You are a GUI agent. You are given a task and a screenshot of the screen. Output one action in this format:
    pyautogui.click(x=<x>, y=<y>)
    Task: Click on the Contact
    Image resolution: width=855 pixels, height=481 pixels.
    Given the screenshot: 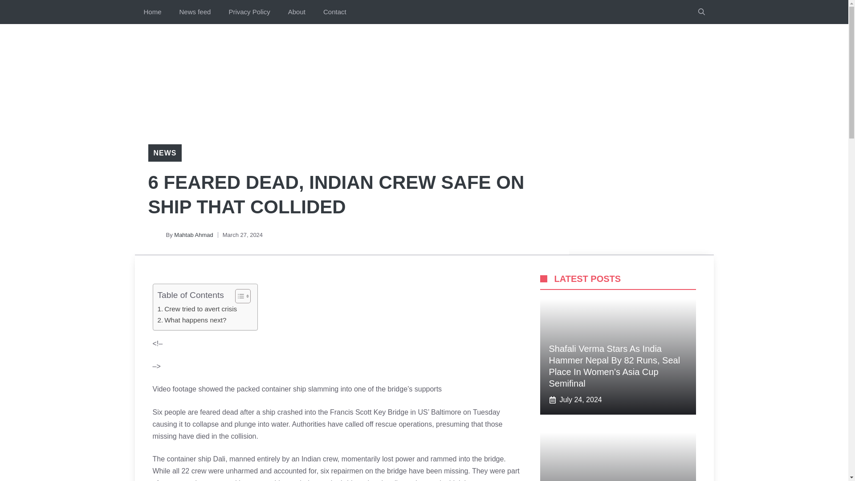 What is the action you would take?
    pyautogui.click(x=335, y=12)
    